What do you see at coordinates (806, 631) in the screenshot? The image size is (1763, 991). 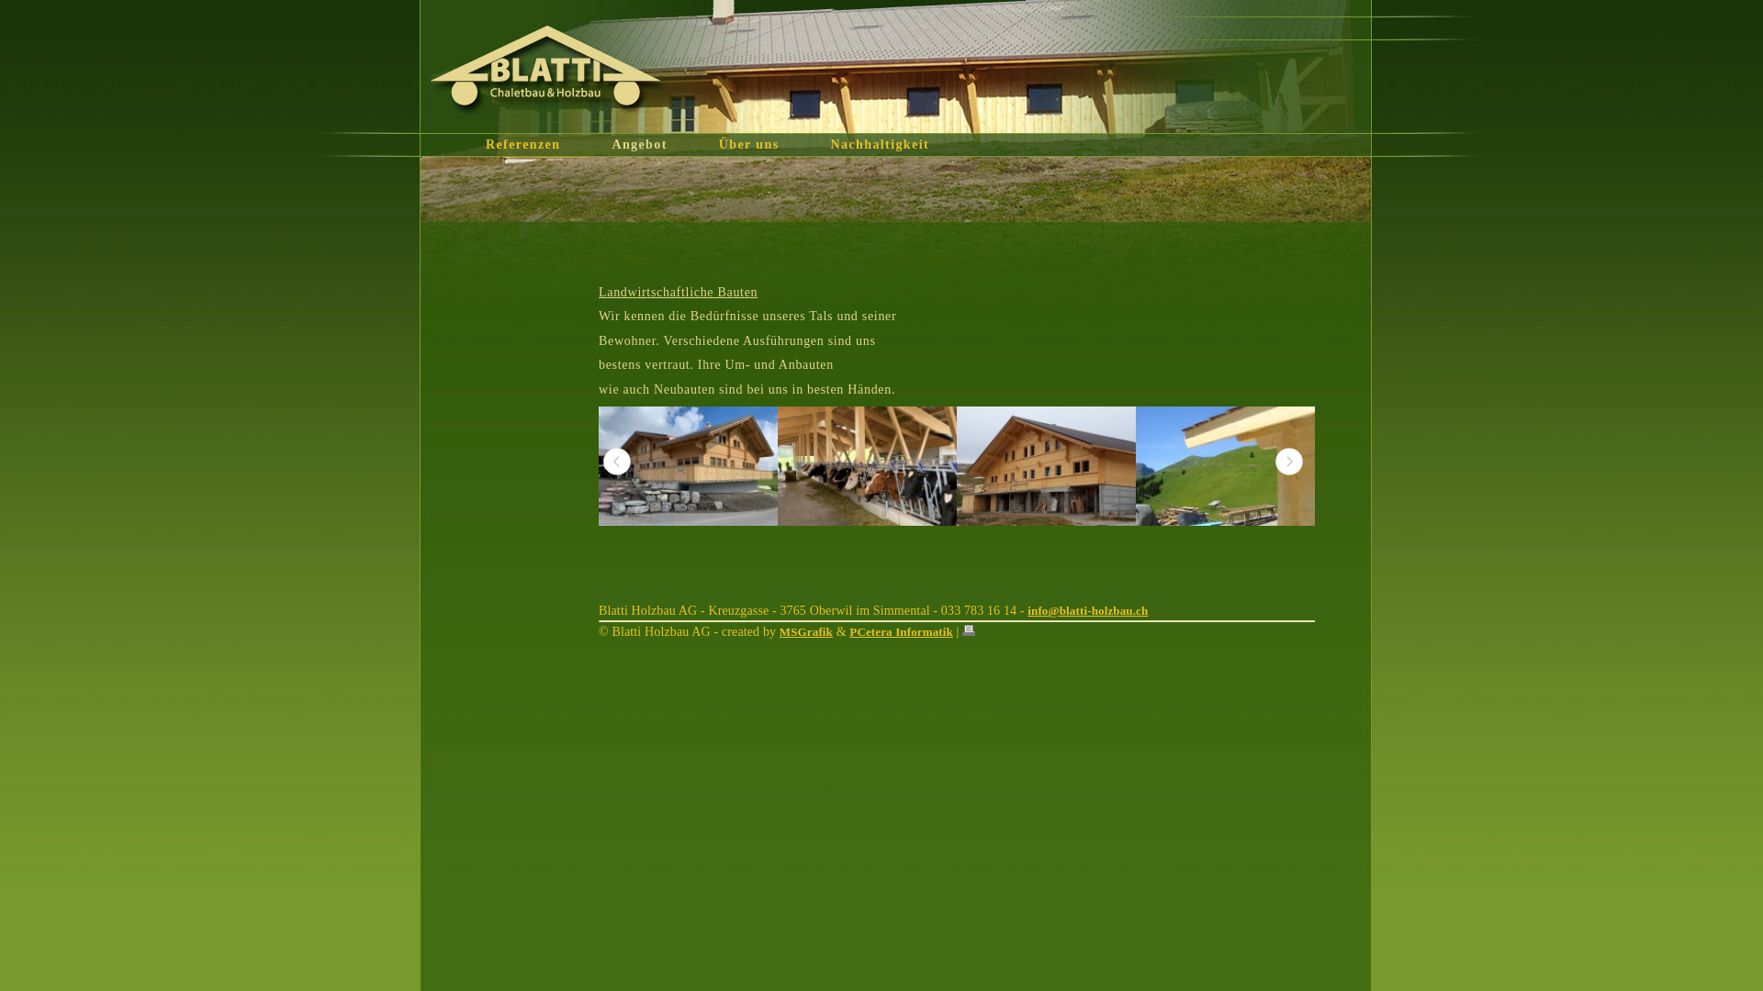 I see `MSGrafik` at bounding box center [806, 631].